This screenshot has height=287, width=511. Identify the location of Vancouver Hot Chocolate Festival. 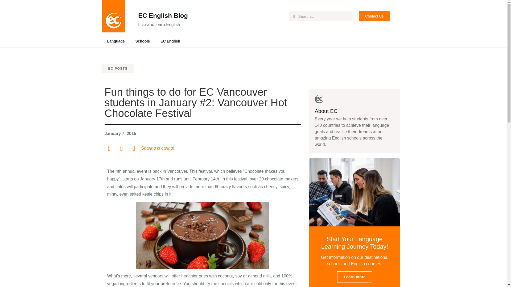
(203, 235).